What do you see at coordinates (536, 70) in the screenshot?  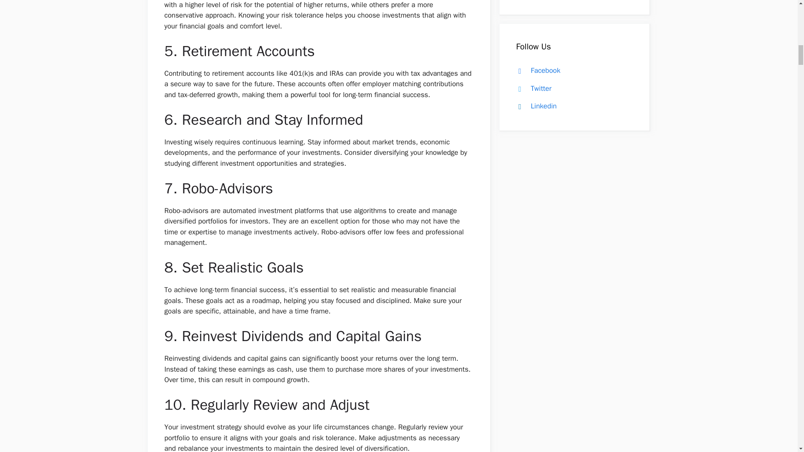 I see `Facebook` at bounding box center [536, 70].